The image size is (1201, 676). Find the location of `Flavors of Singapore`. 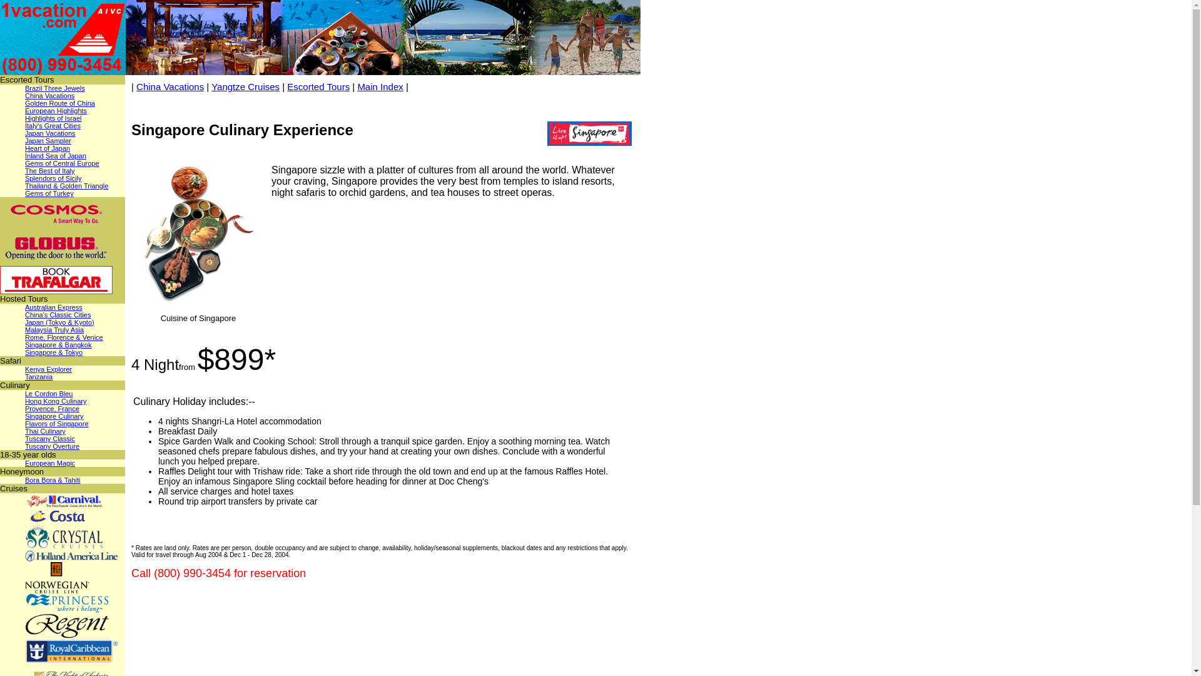

Flavors of Singapore is located at coordinates (57, 424).